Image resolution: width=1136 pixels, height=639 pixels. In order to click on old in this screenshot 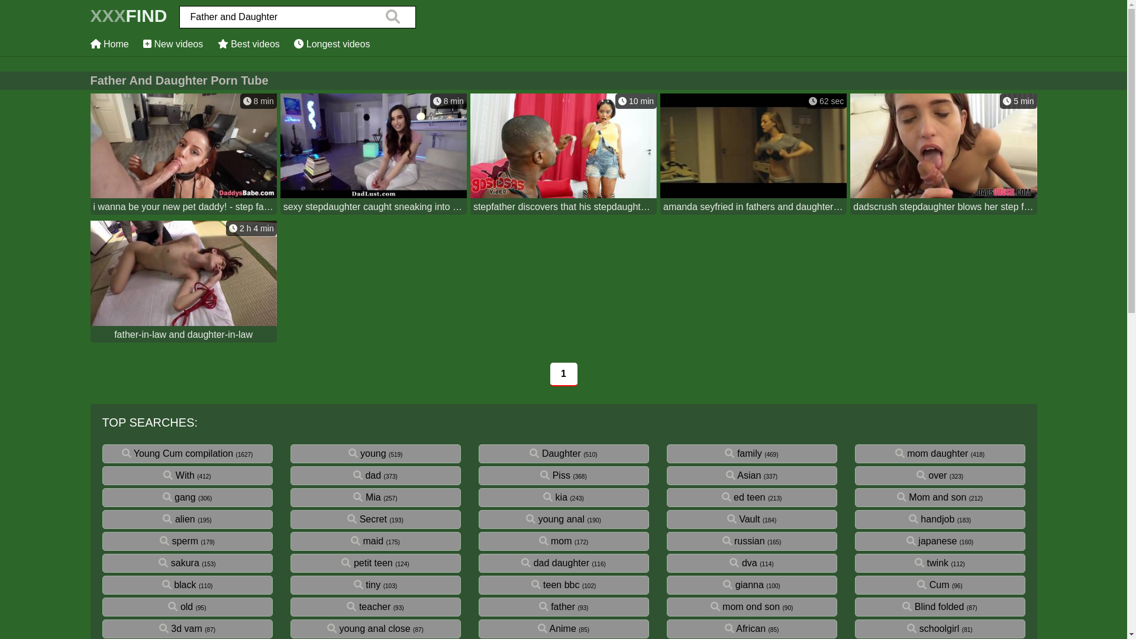, I will do `click(180, 607)`.